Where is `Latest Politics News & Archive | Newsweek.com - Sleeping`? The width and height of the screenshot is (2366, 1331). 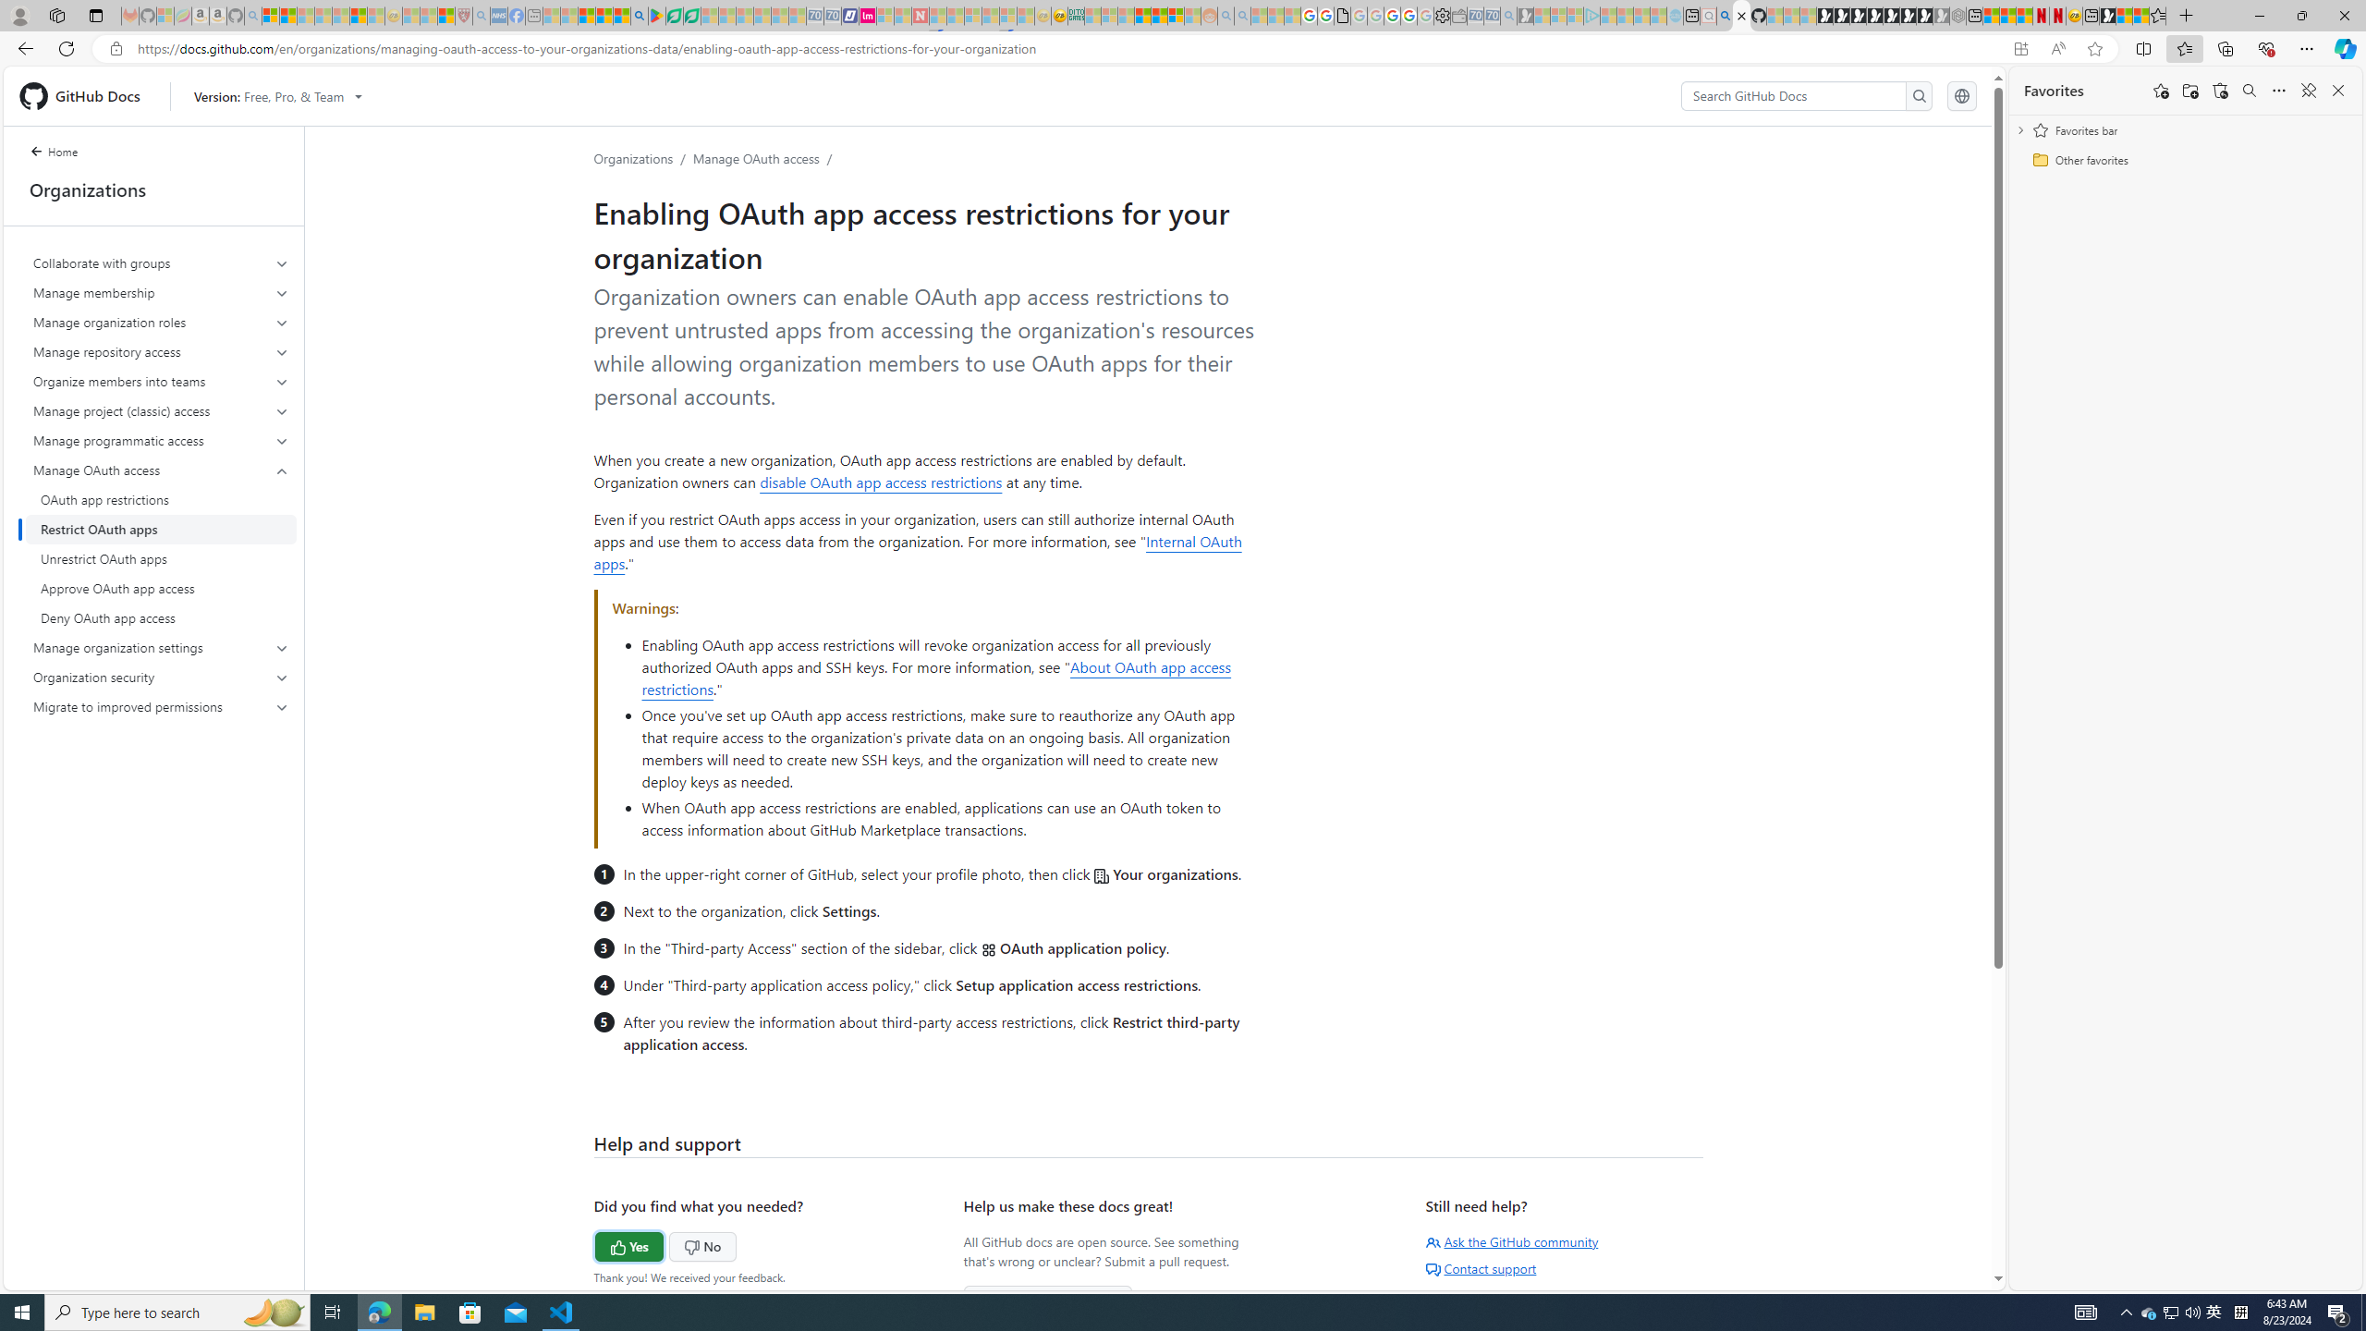
Latest Politics News & Archive | Newsweek.com - Sleeping is located at coordinates (920, 16).